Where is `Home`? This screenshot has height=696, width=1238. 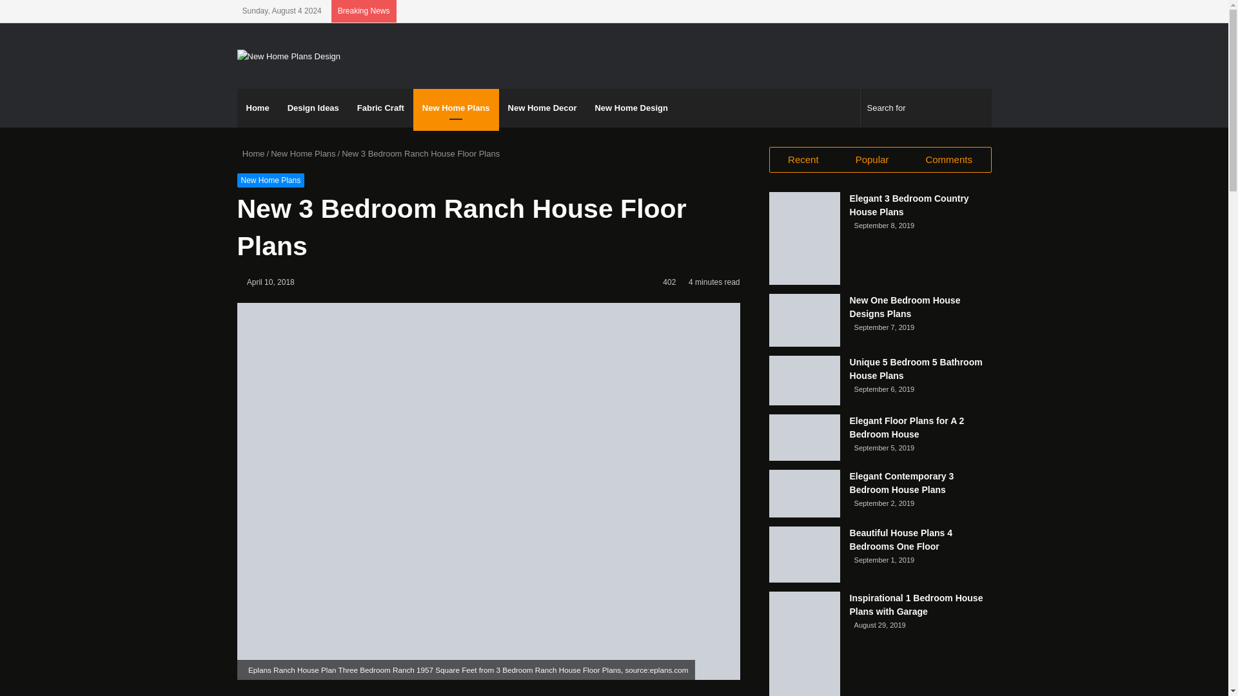 Home is located at coordinates (251, 153).